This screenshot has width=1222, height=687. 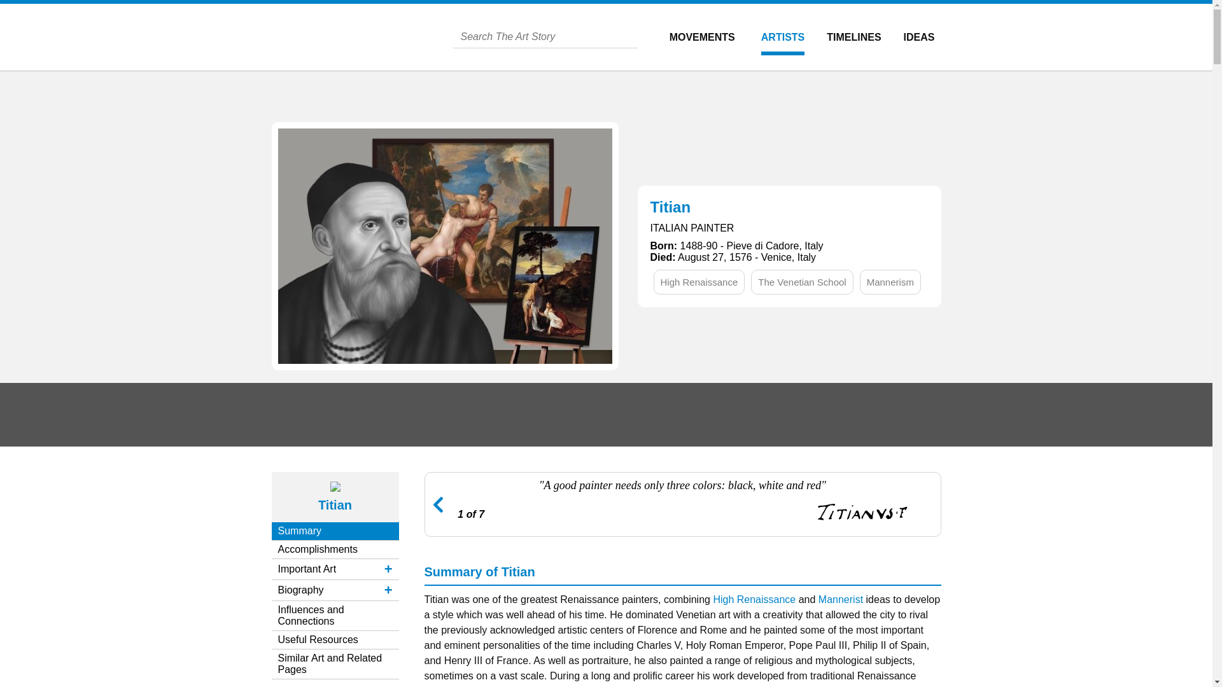 I want to click on The Art Story, so click(x=356, y=37).